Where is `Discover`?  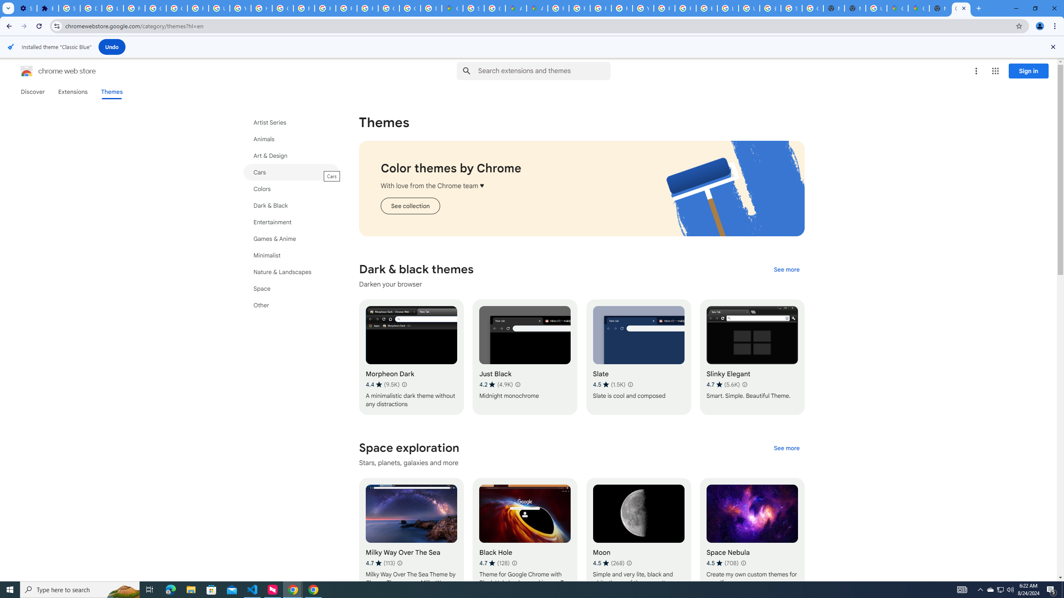 Discover is located at coordinates (32, 92).